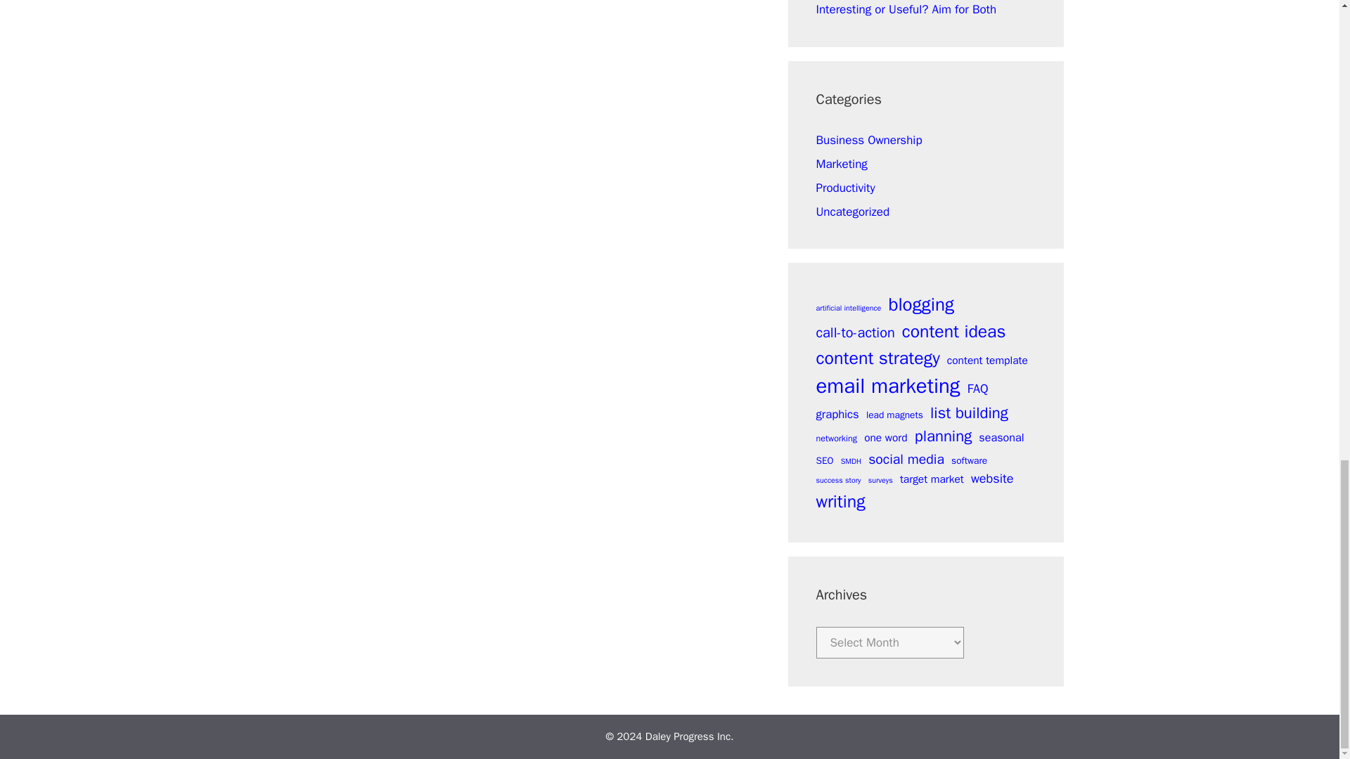 Image resolution: width=1350 pixels, height=759 pixels. Describe the element at coordinates (906, 9) in the screenshot. I see `Interesting or Useful? Aim for Both` at that location.